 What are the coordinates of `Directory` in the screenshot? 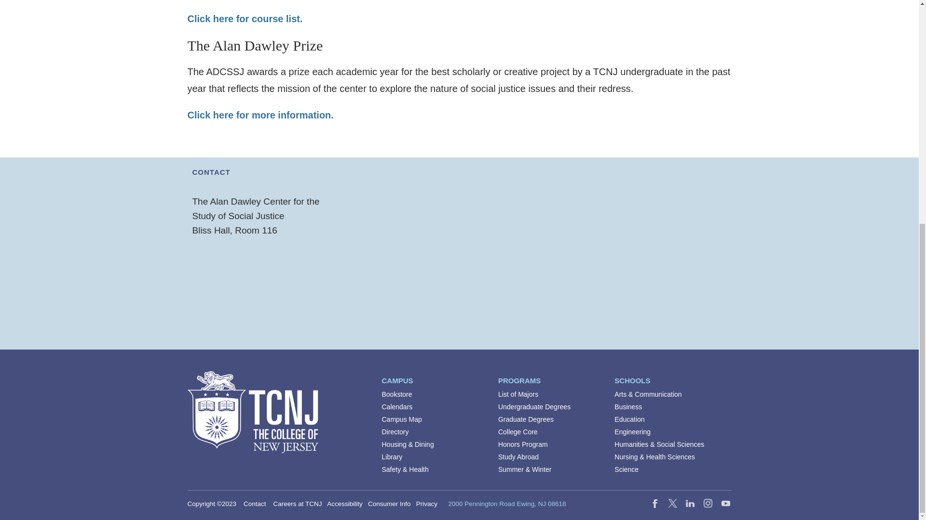 It's located at (395, 431).